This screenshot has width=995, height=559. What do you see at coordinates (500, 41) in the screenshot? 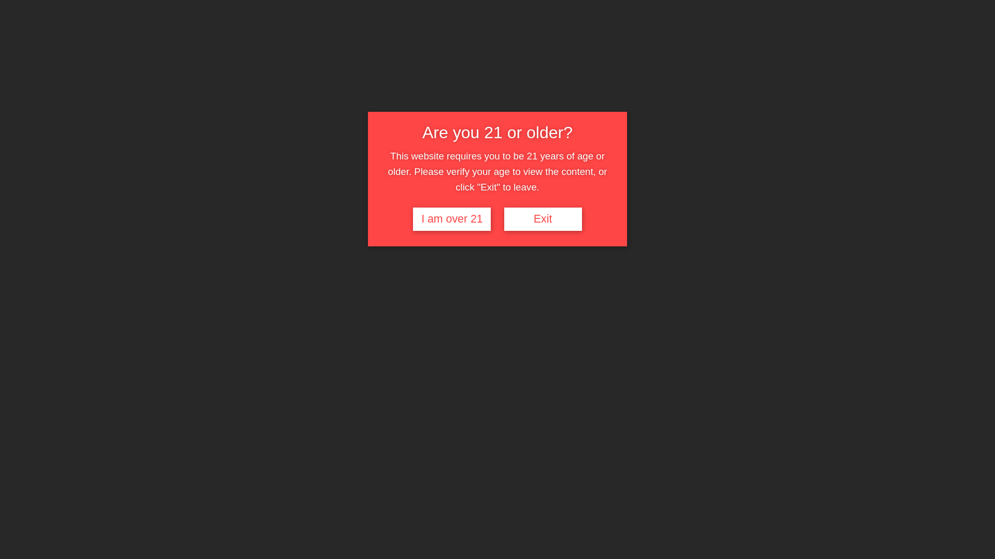
I see `Cock` at bounding box center [500, 41].